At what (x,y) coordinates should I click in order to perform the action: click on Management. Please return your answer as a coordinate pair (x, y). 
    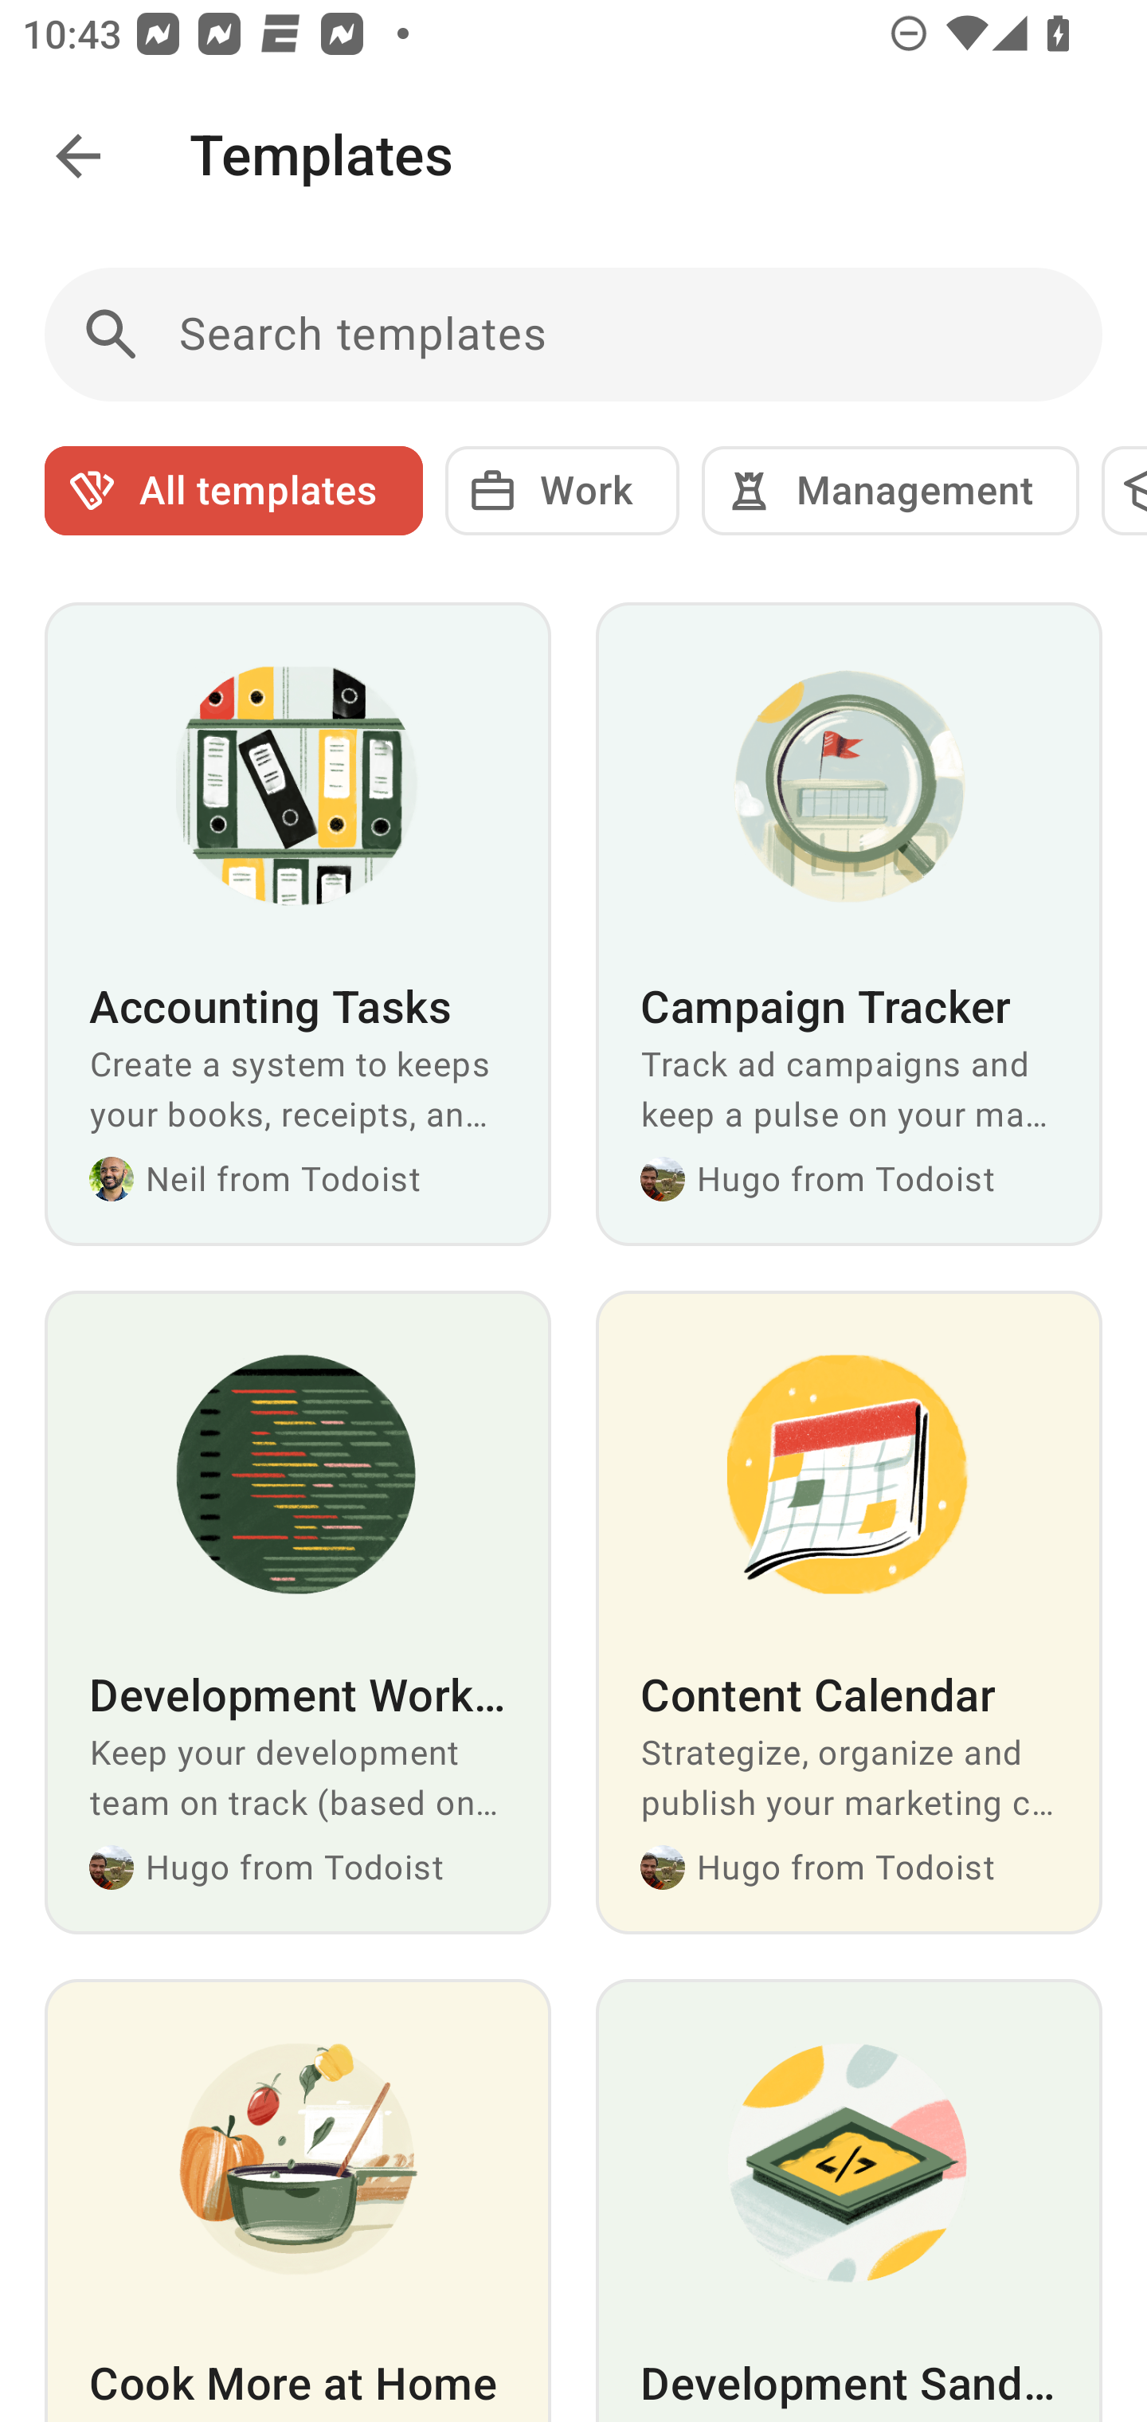
    Looking at the image, I should click on (891, 491).